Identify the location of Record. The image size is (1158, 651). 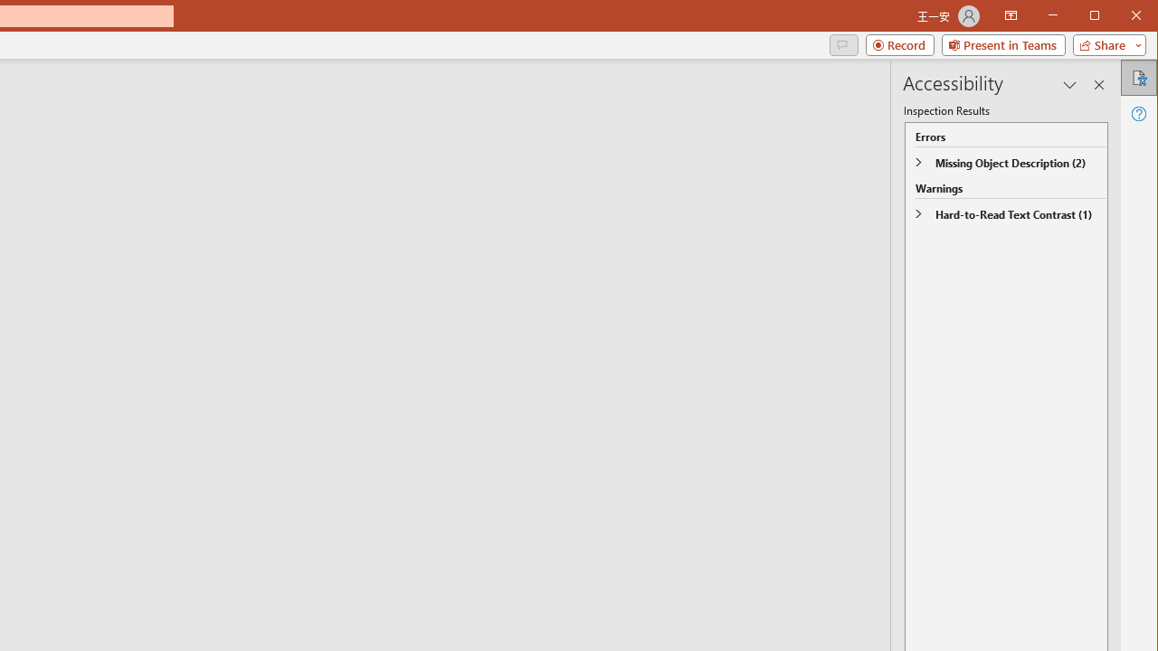
(899, 45).